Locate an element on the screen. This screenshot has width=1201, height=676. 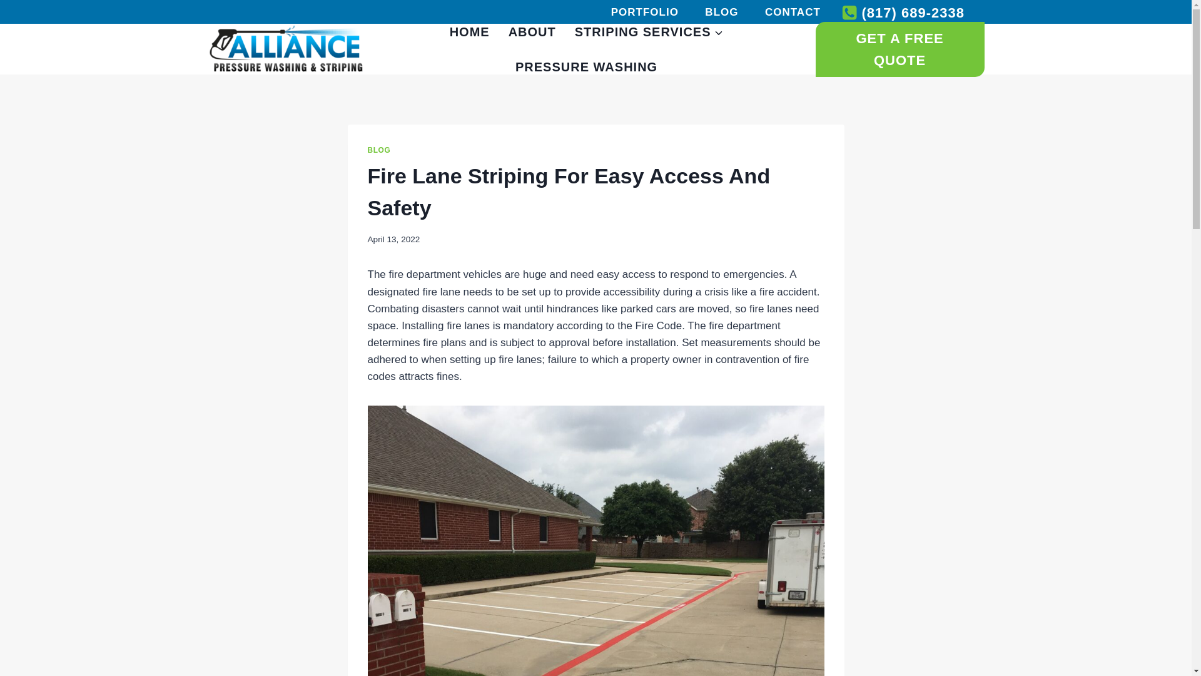
PRESSURE WASHING is located at coordinates (585, 66).